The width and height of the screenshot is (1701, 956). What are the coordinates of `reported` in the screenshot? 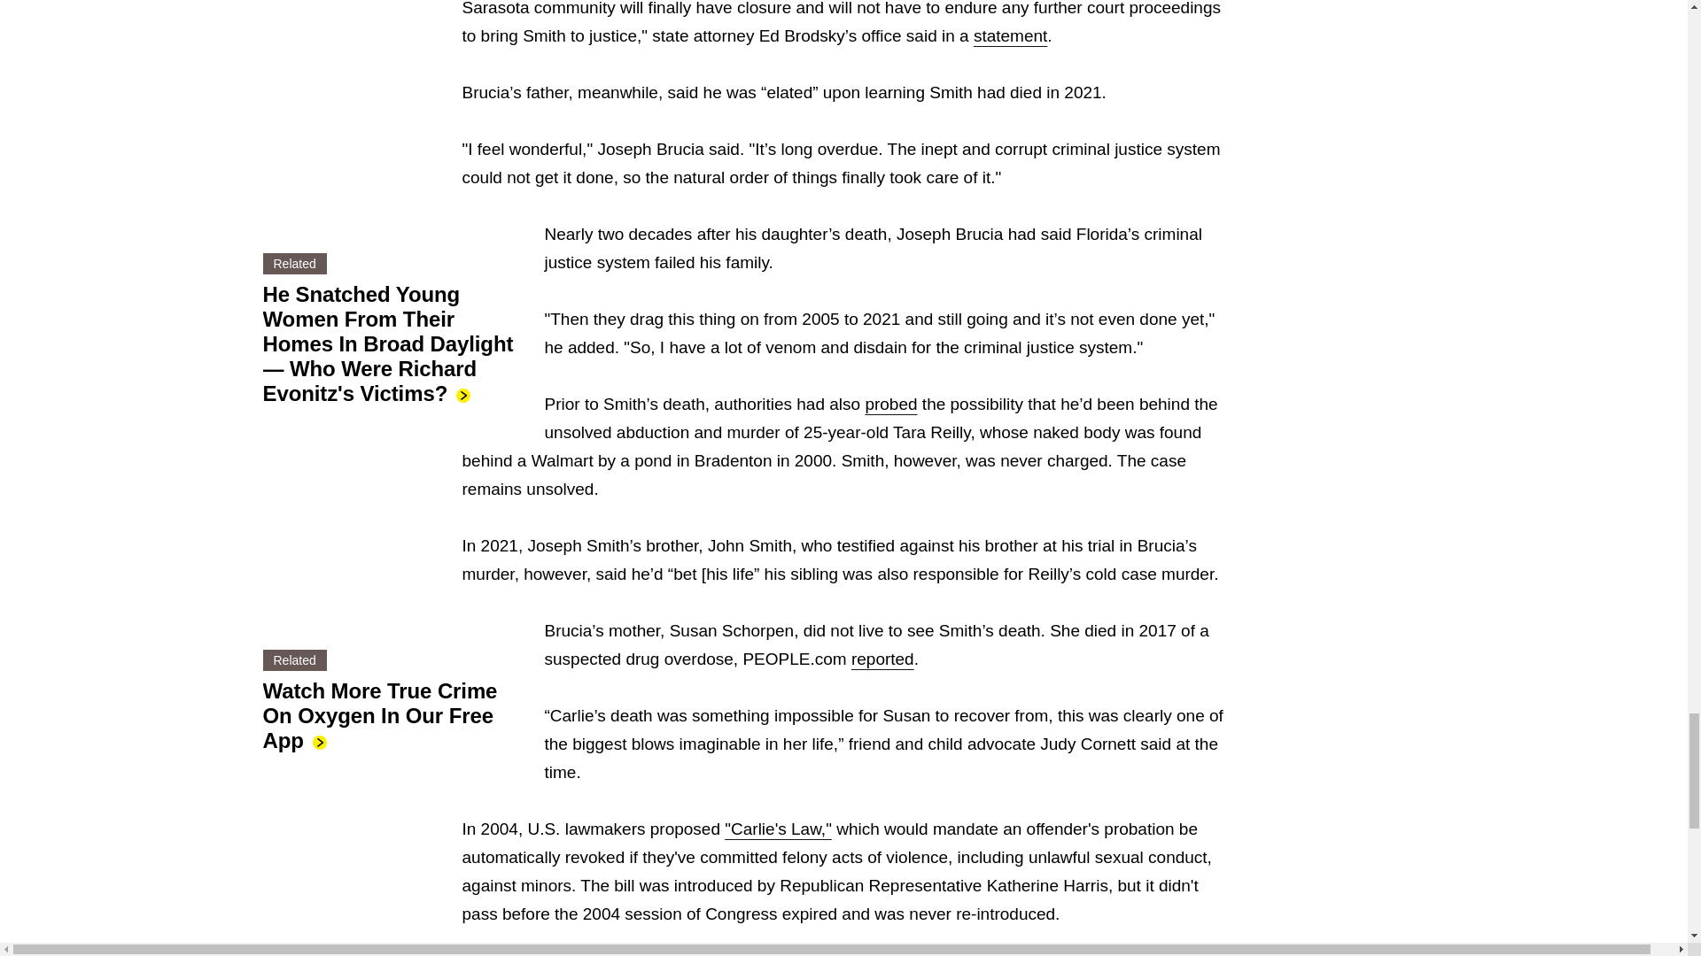 It's located at (882, 659).